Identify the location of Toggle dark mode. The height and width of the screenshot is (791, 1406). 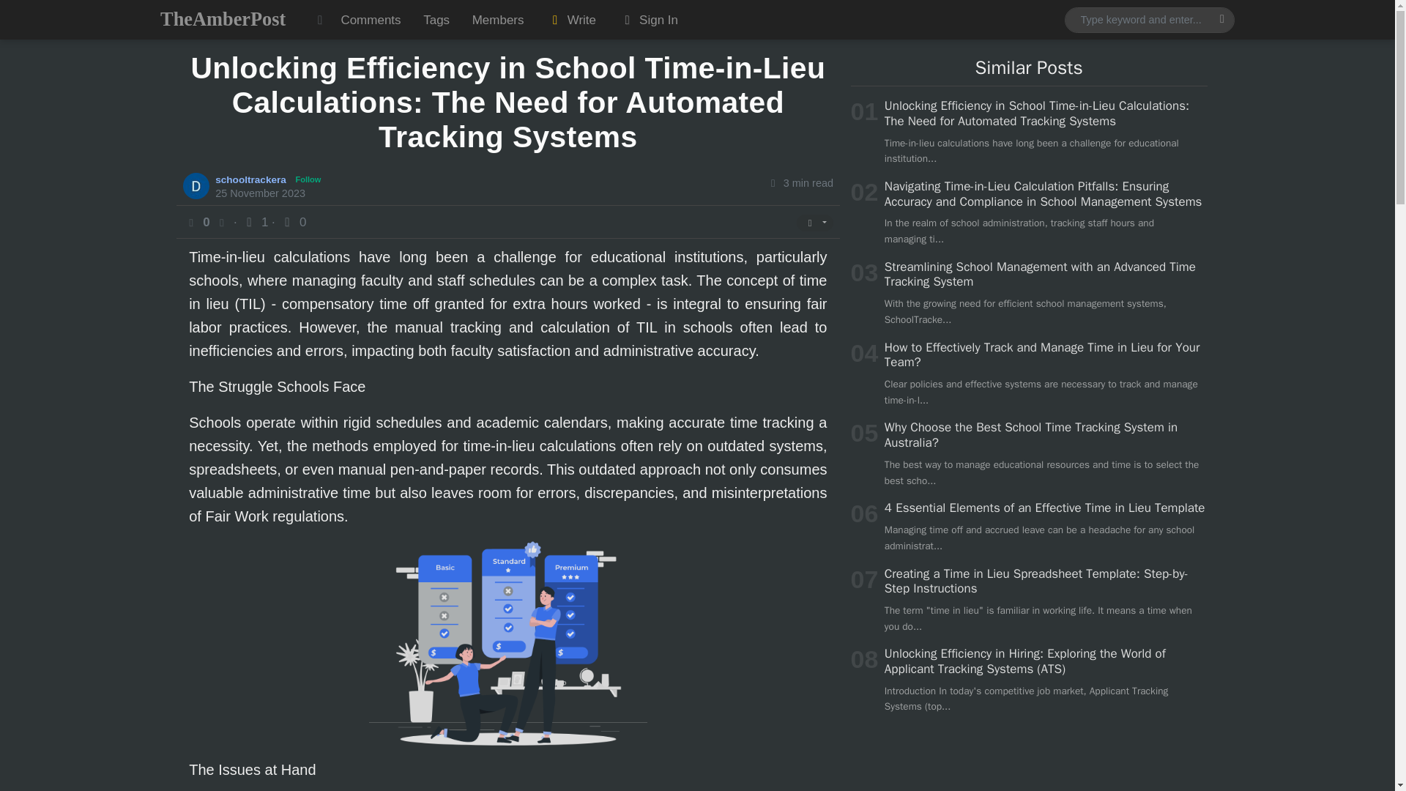
(319, 20).